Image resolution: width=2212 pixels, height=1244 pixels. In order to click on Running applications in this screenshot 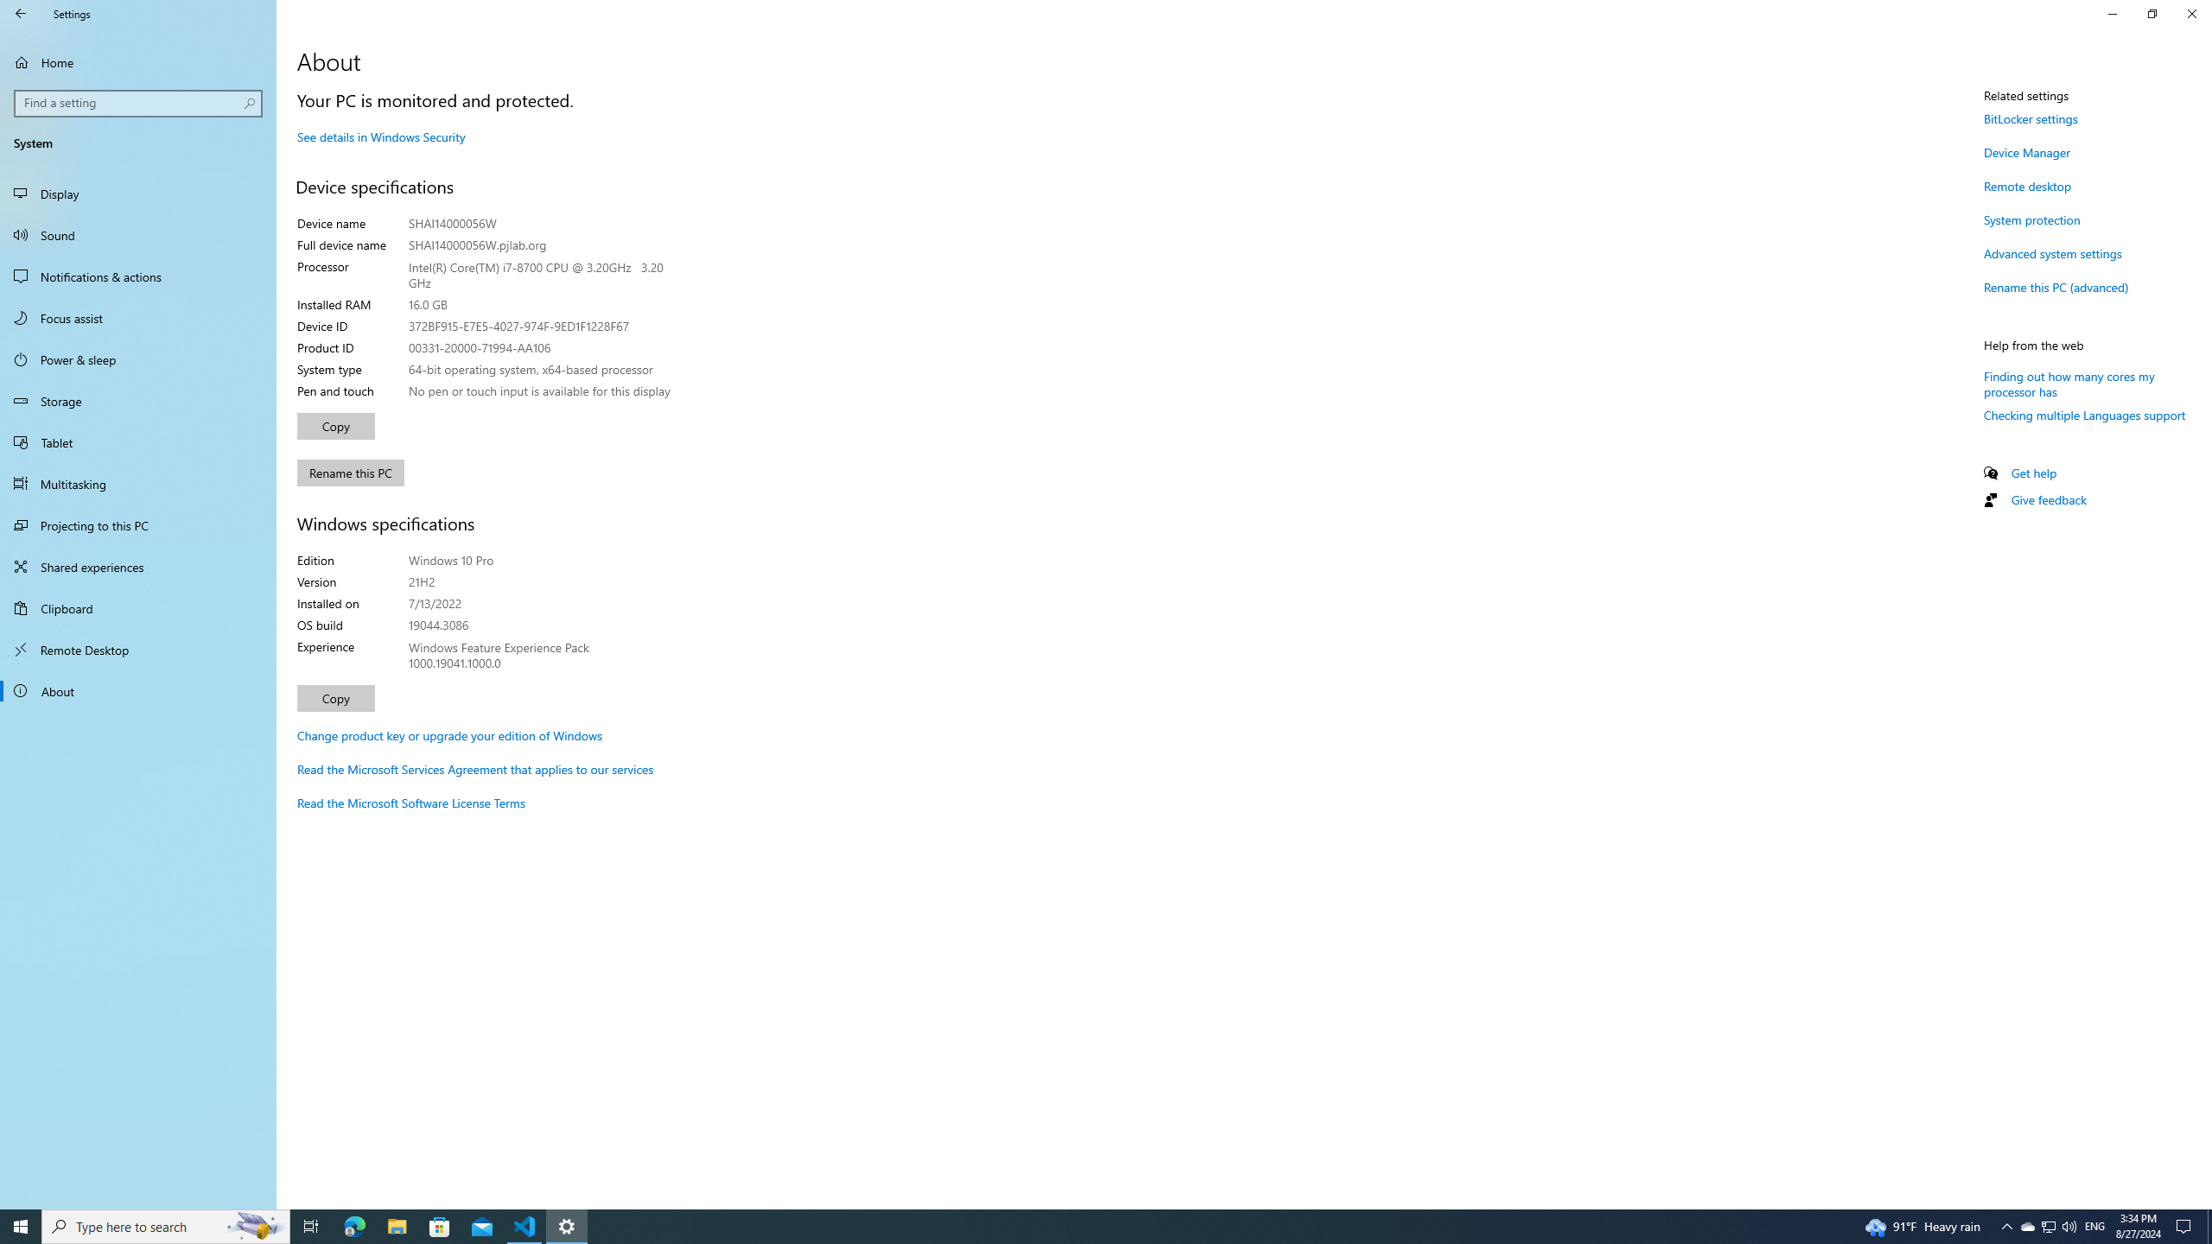, I will do `click(1073, 1227)`.